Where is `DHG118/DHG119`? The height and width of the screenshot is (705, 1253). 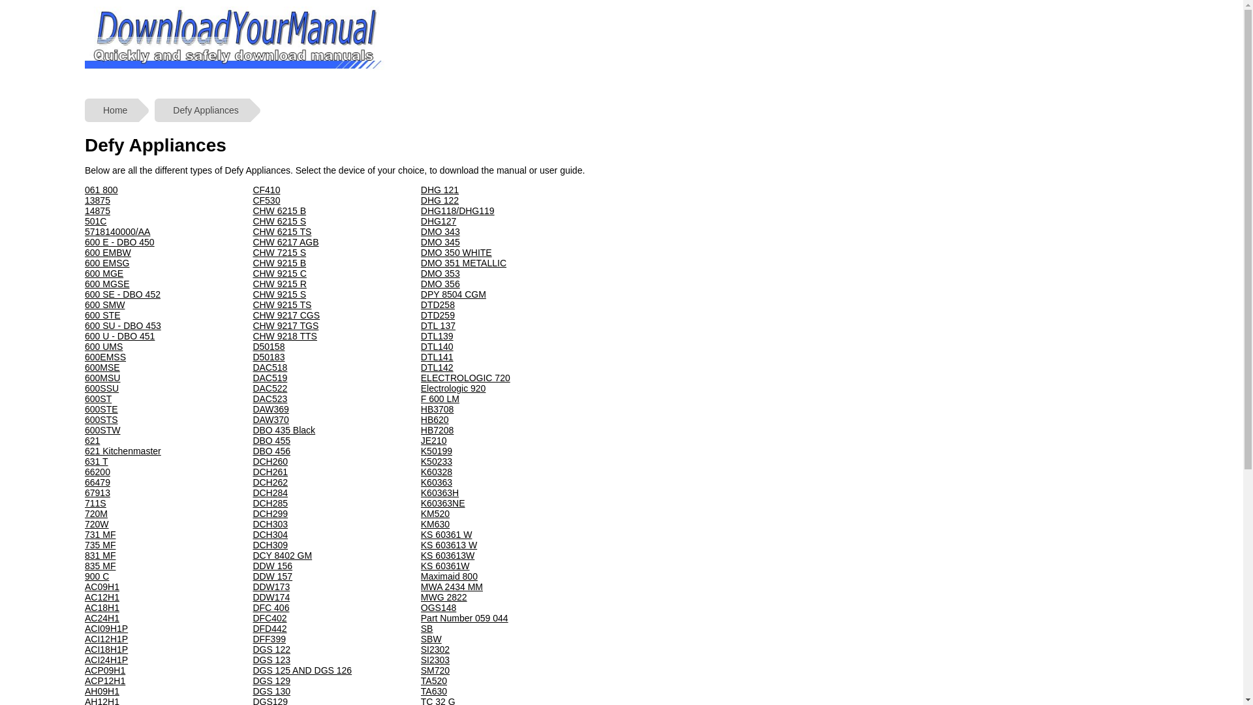
DHG118/DHG119 is located at coordinates (458, 211).